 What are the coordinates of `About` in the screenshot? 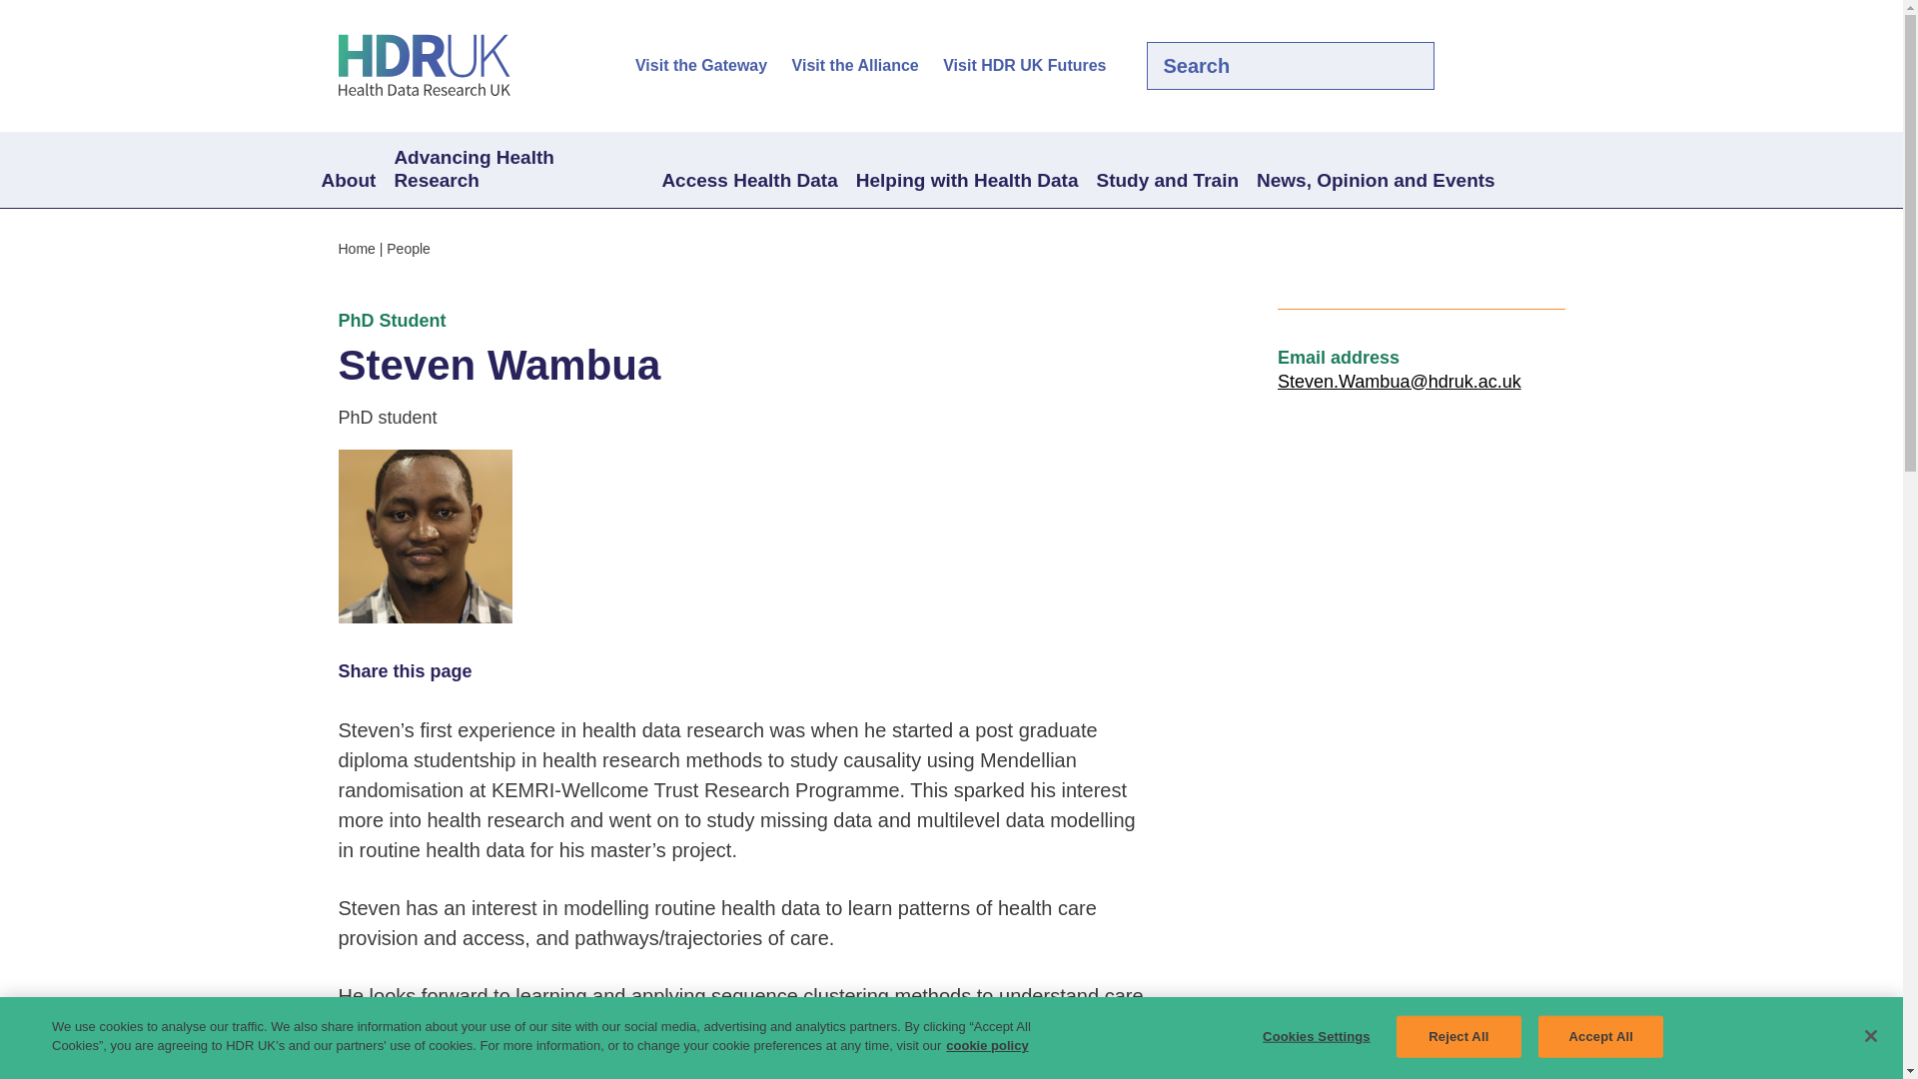 It's located at (348, 182).